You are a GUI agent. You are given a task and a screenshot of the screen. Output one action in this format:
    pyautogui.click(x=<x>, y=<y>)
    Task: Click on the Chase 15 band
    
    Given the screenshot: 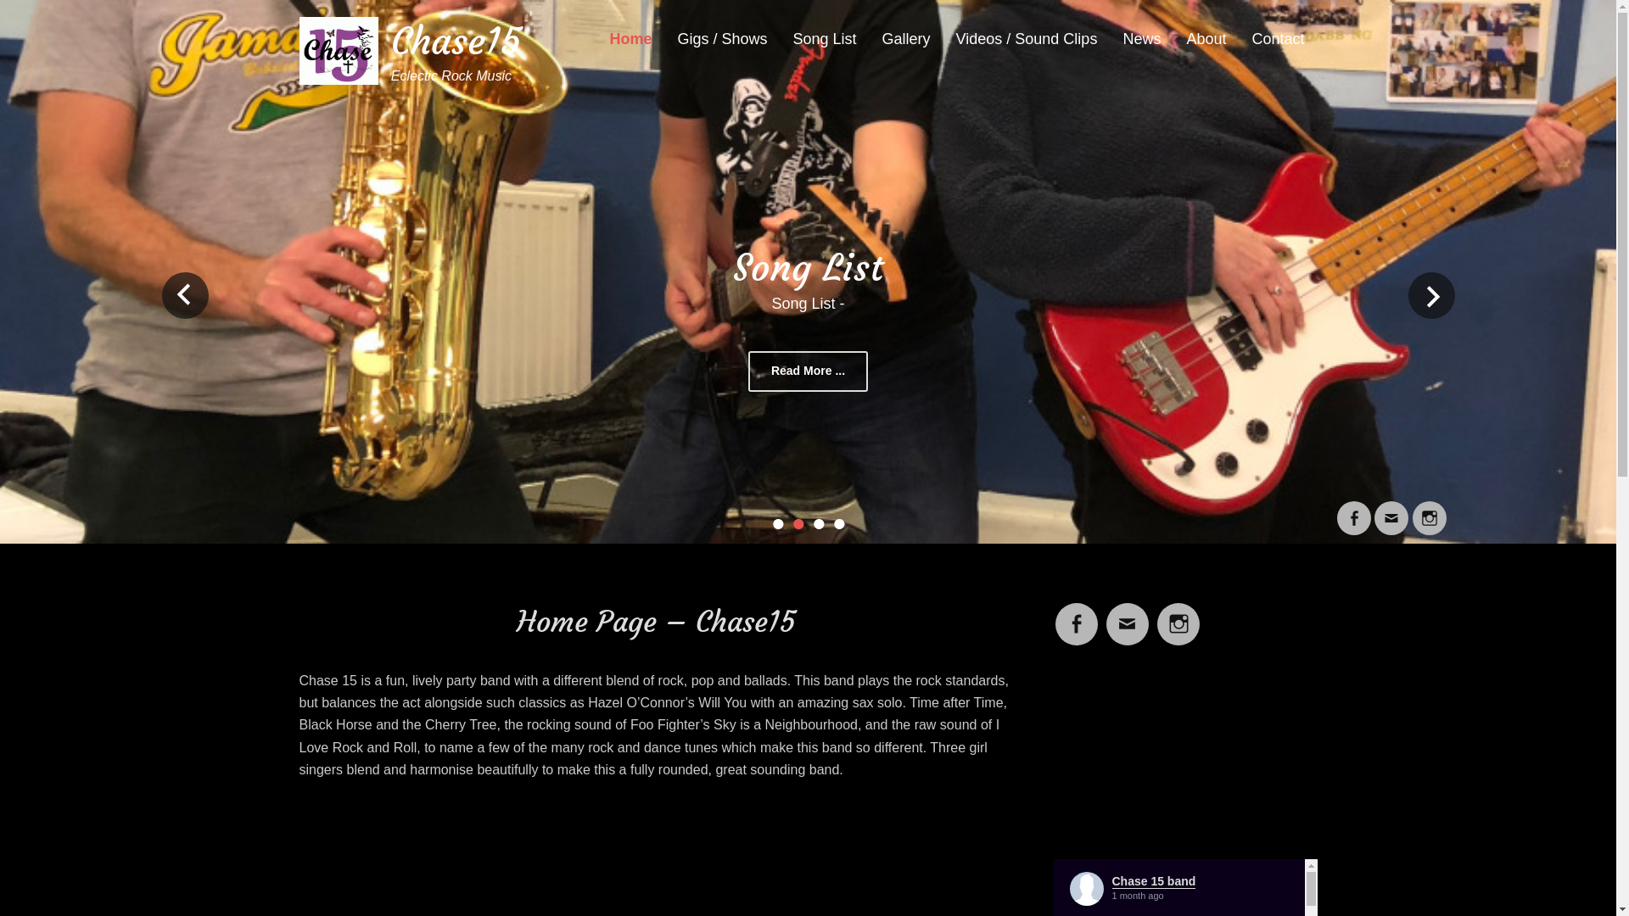 What is the action you would take?
    pyautogui.click(x=1154, y=881)
    